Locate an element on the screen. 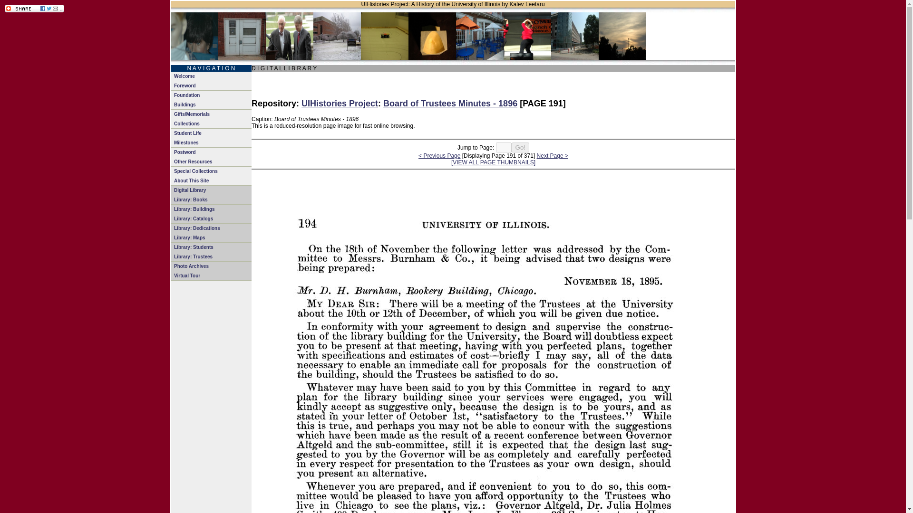 Image resolution: width=913 pixels, height=513 pixels. Foreword is located at coordinates (211, 85).